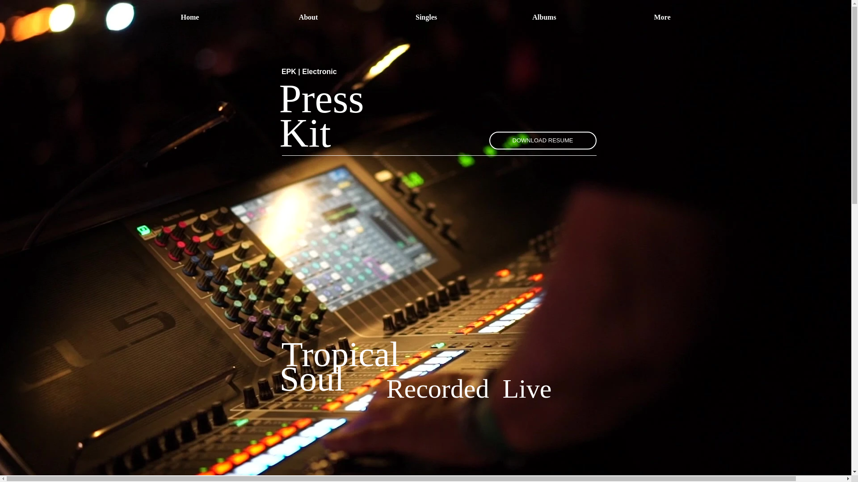  What do you see at coordinates (543, 140) in the screenshot?
I see `DOWNLOAD RESUME` at bounding box center [543, 140].